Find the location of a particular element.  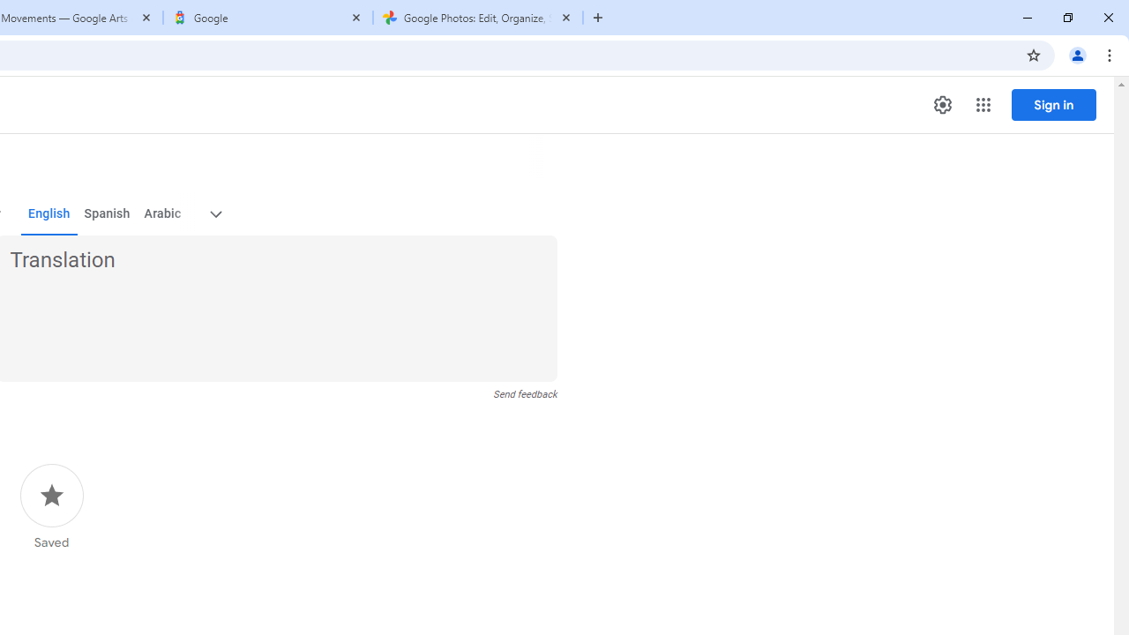

Google is located at coordinates (268, 18).